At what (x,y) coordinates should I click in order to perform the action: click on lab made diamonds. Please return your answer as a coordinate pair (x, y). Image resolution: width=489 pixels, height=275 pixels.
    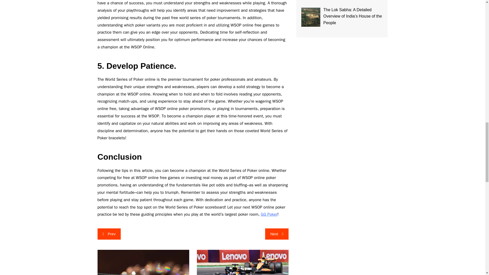
    Looking at the image, I should click on (143, 262).